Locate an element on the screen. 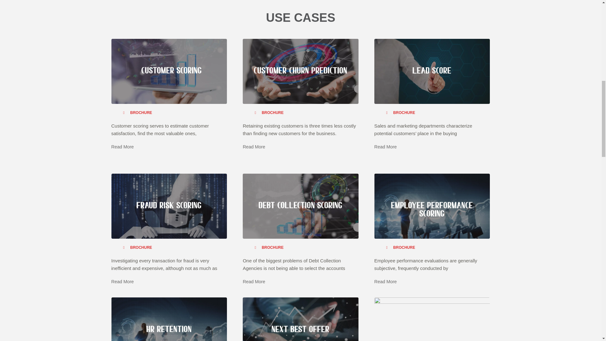 The width and height of the screenshot is (606, 341). BROCHURE is located at coordinates (141, 112).